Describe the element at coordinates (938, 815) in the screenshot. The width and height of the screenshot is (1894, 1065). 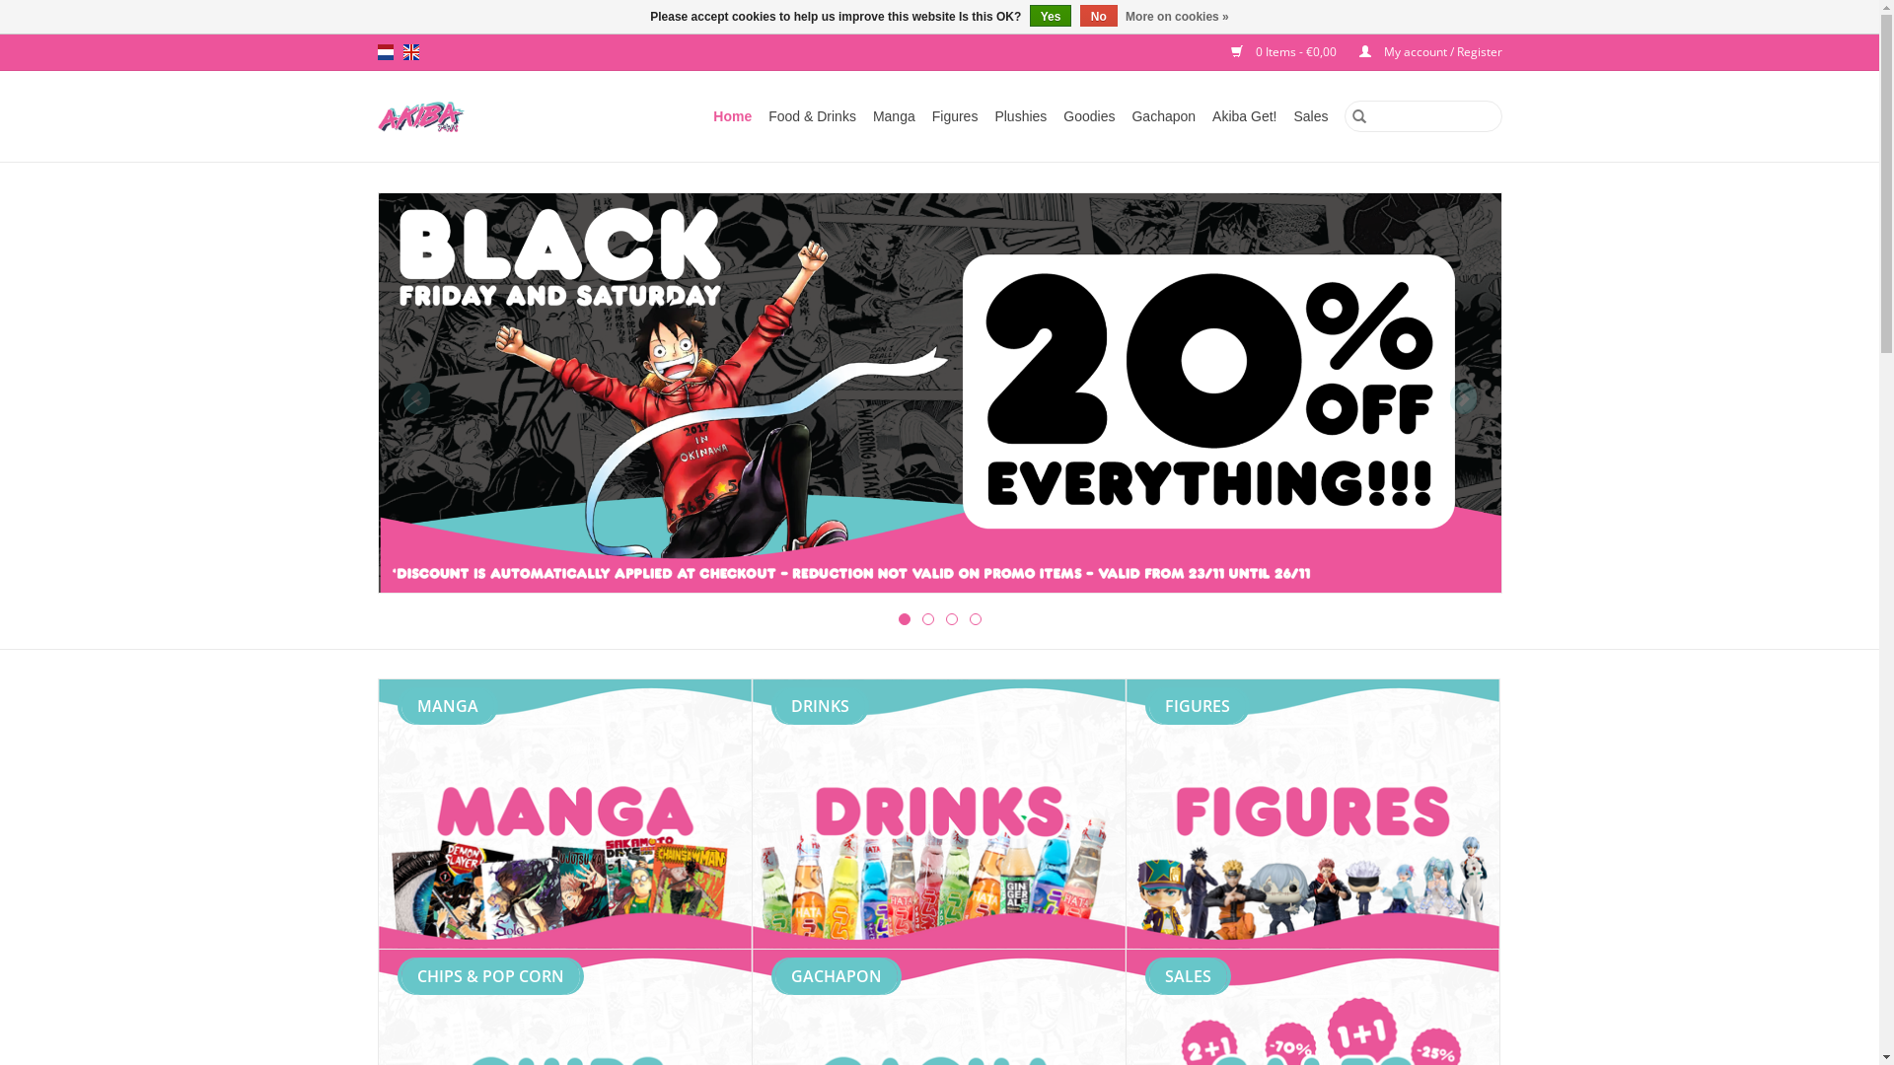
I see `DRINKS` at that location.